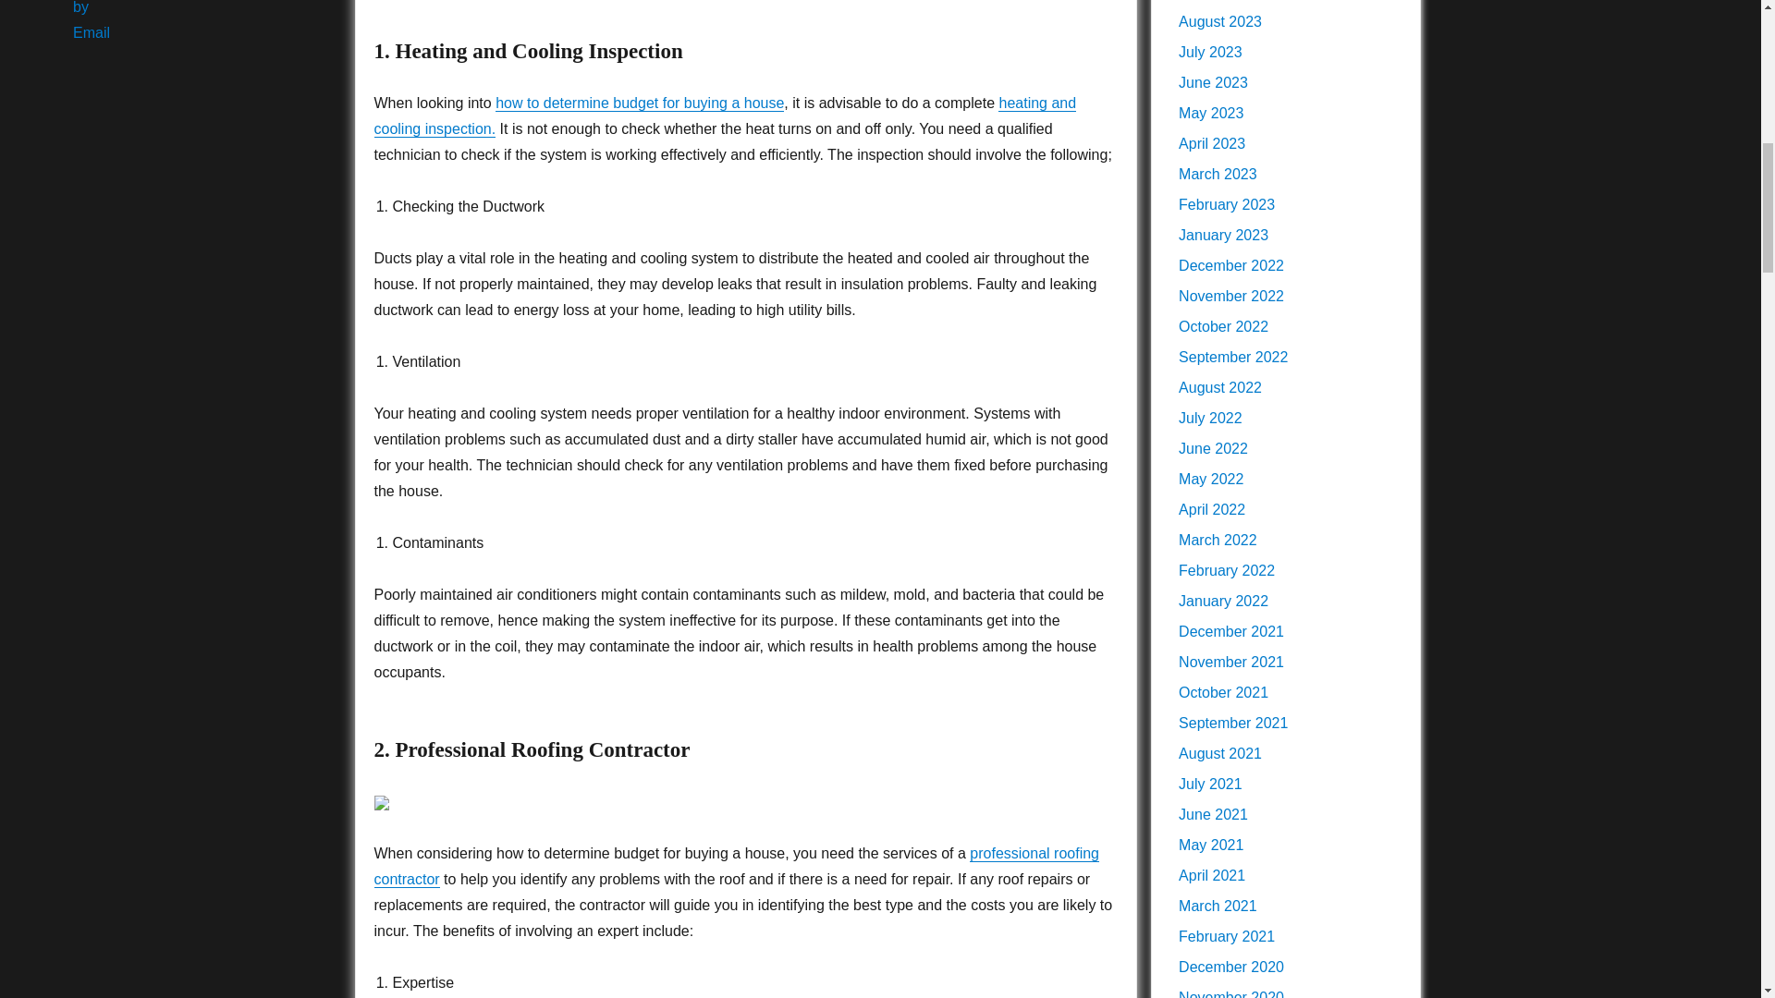 The height and width of the screenshot is (998, 1775). I want to click on June 2023, so click(1213, 83).